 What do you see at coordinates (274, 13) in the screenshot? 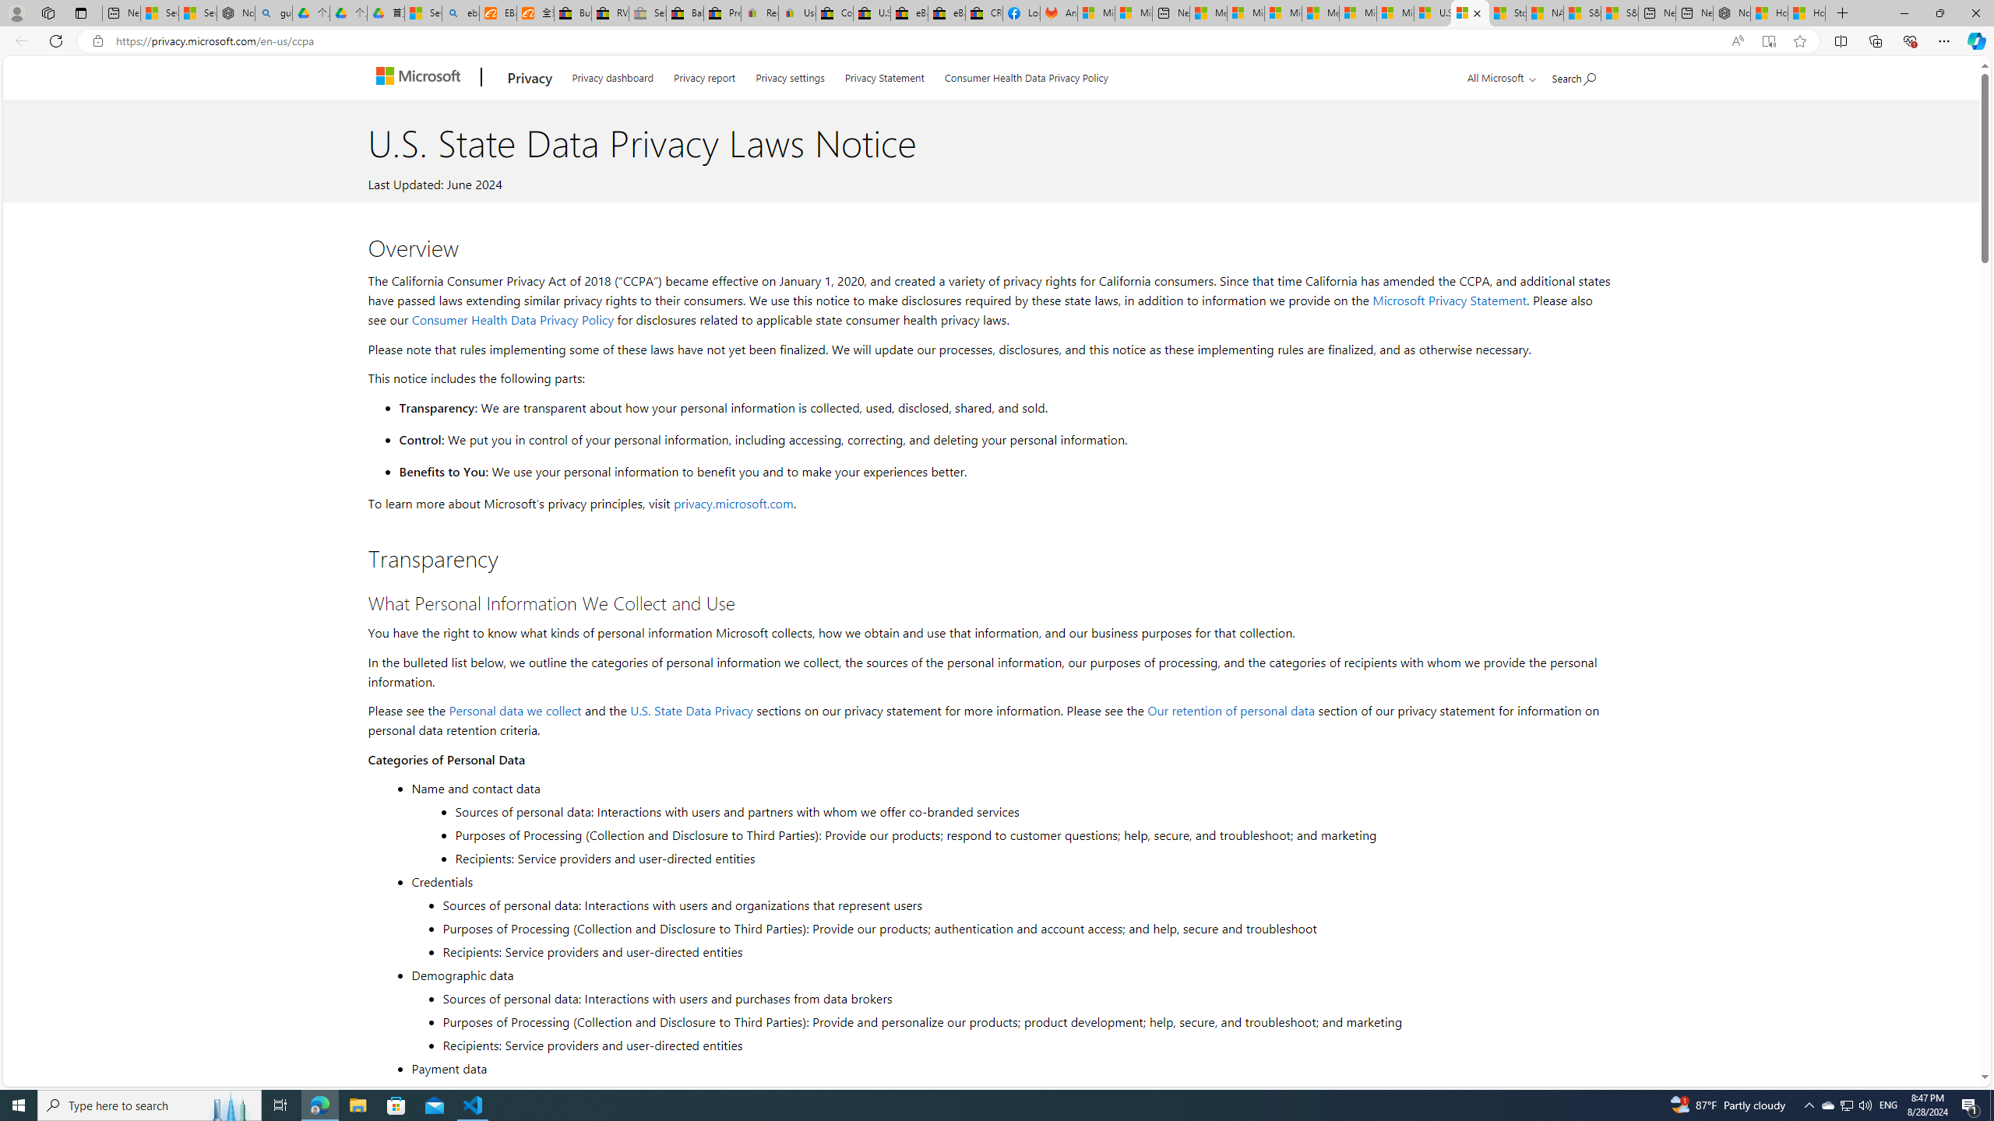
I see `guge yunpan - Search` at bounding box center [274, 13].